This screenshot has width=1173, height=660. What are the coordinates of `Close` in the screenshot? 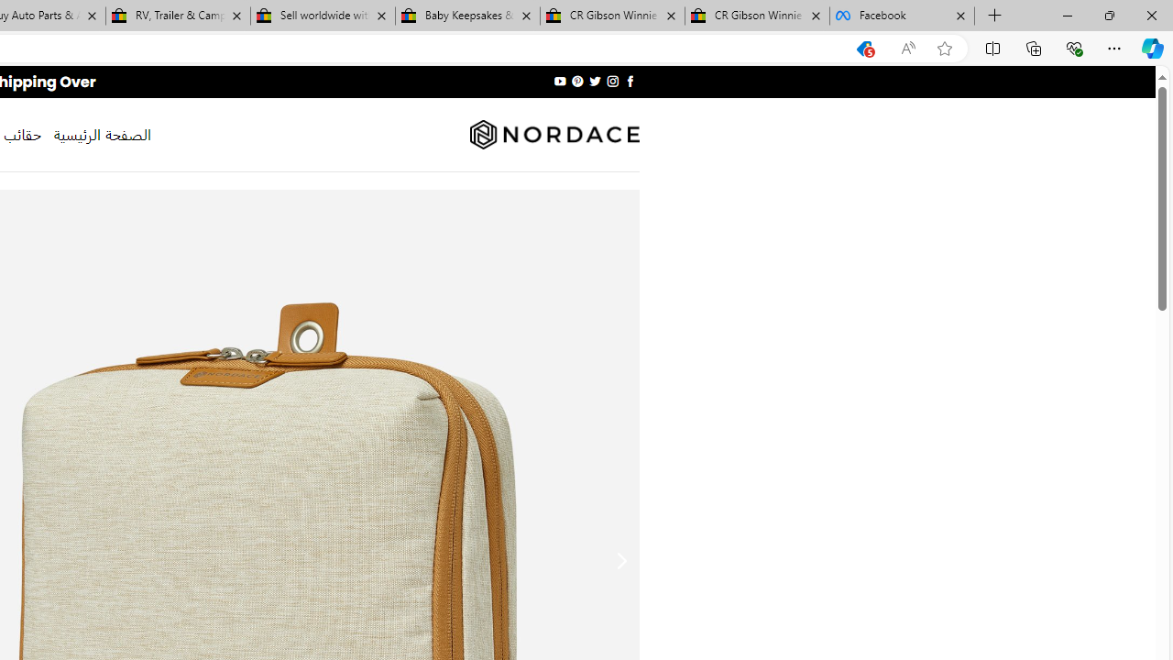 It's located at (1151, 15).